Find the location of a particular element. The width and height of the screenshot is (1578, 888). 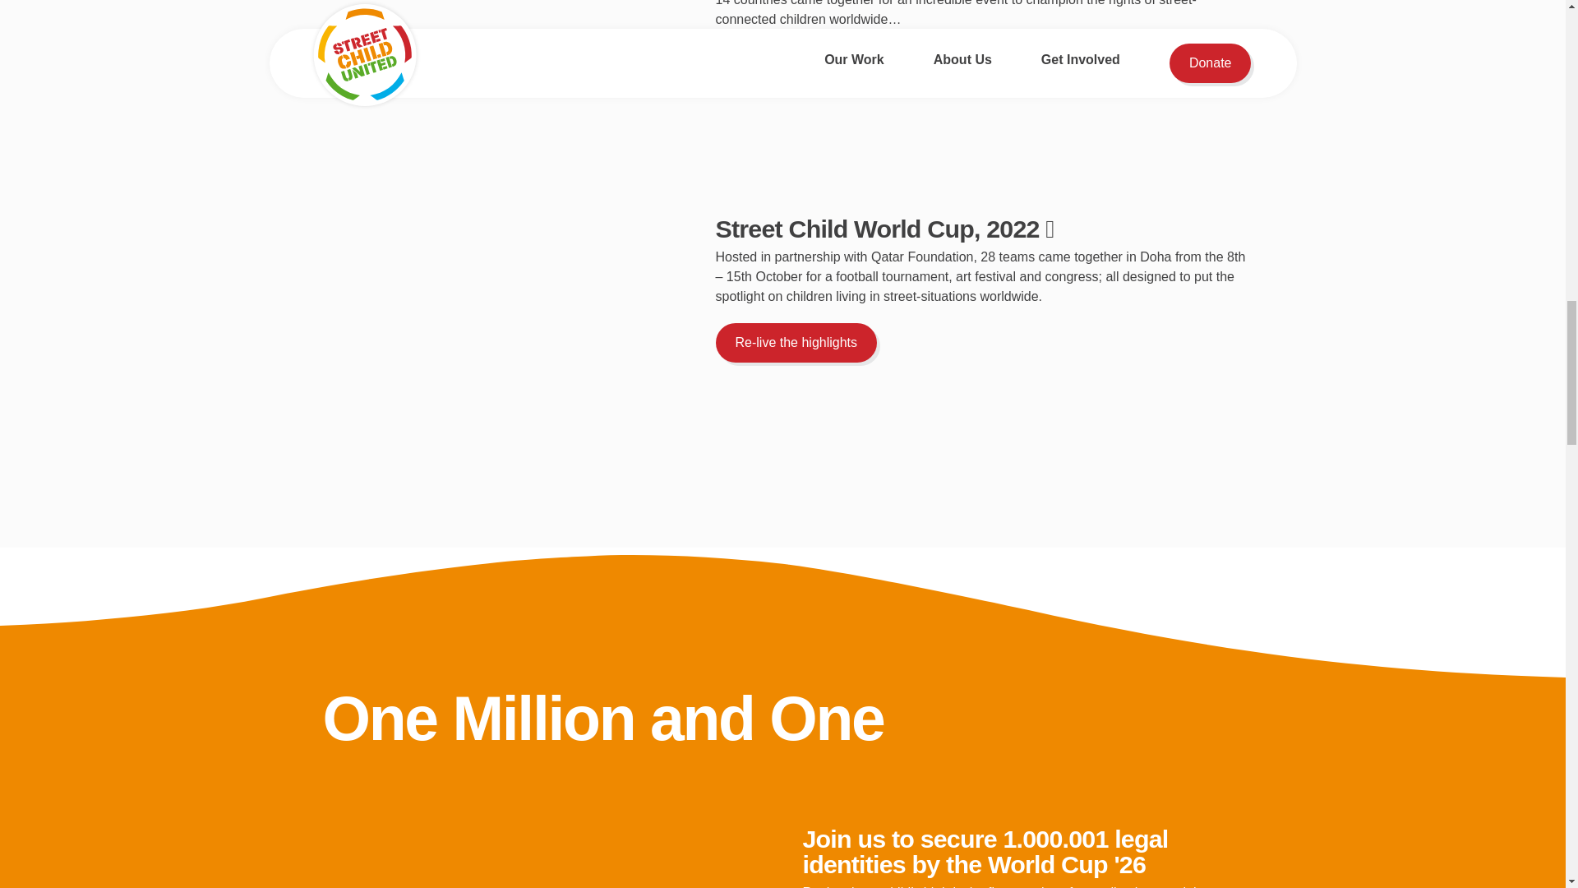

Re-live the highlights is located at coordinates (796, 342).